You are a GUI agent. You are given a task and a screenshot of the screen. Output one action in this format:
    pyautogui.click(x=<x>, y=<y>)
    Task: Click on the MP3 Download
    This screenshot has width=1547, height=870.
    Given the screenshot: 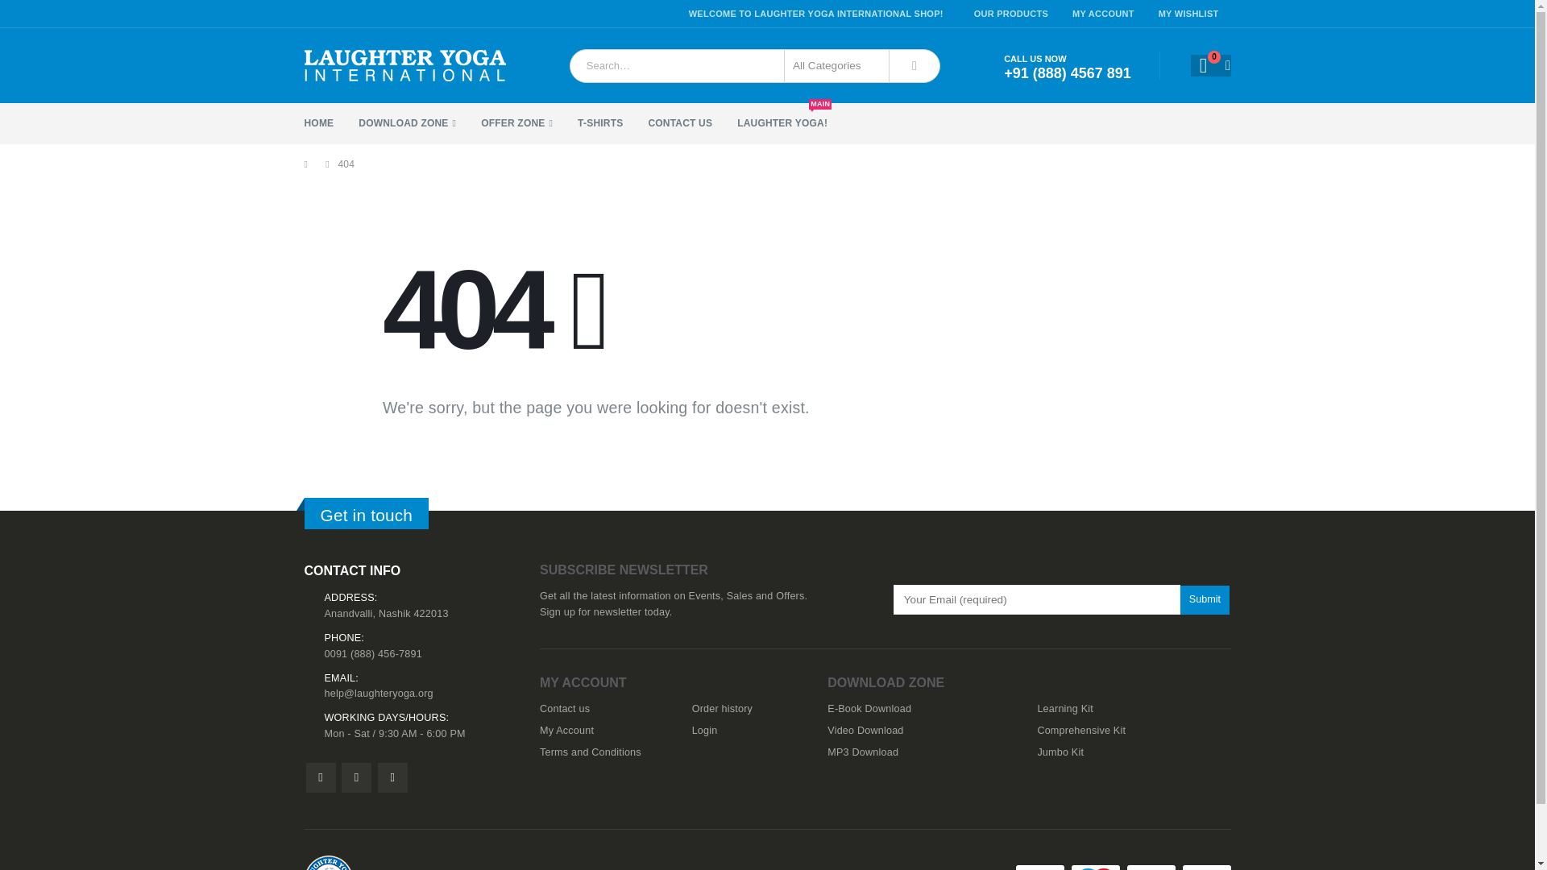 What is the action you would take?
    pyautogui.click(x=863, y=752)
    